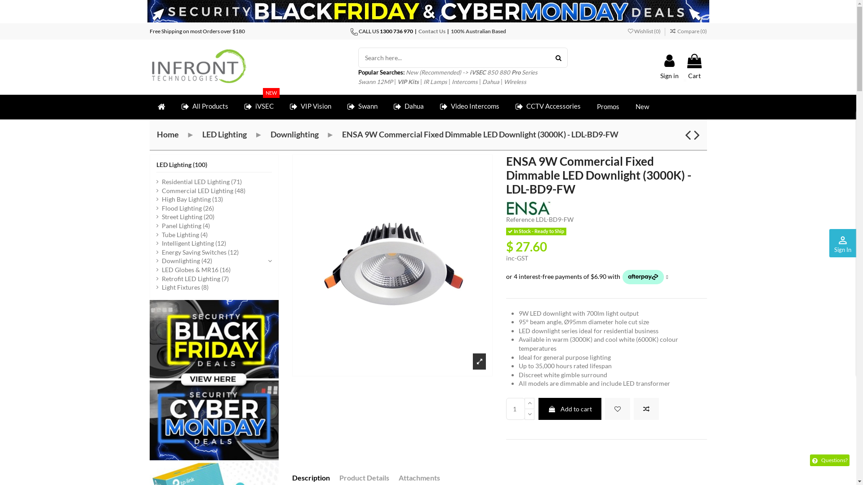 The width and height of the screenshot is (863, 485). I want to click on Light Fixtures (8), so click(182, 287).